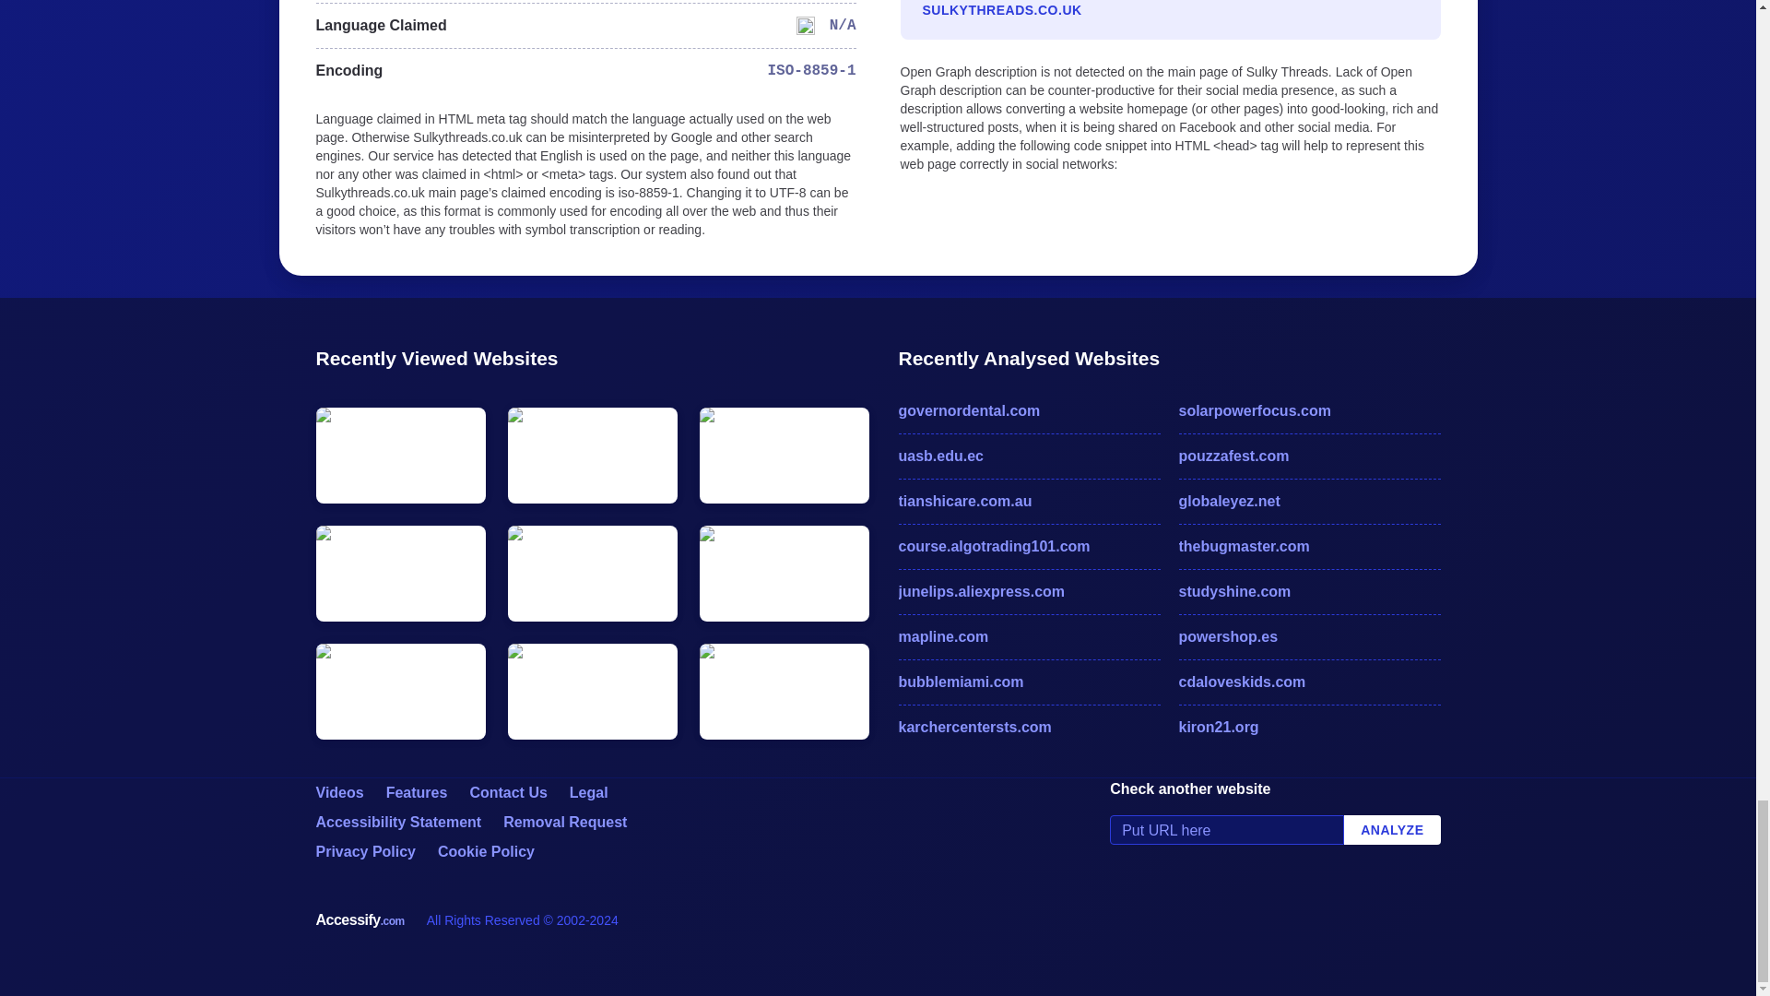 Image resolution: width=1770 pixels, height=996 pixels. Describe the element at coordinates (1309, 682) in the screenshot. I see `cdaloveskids.com` at that location.